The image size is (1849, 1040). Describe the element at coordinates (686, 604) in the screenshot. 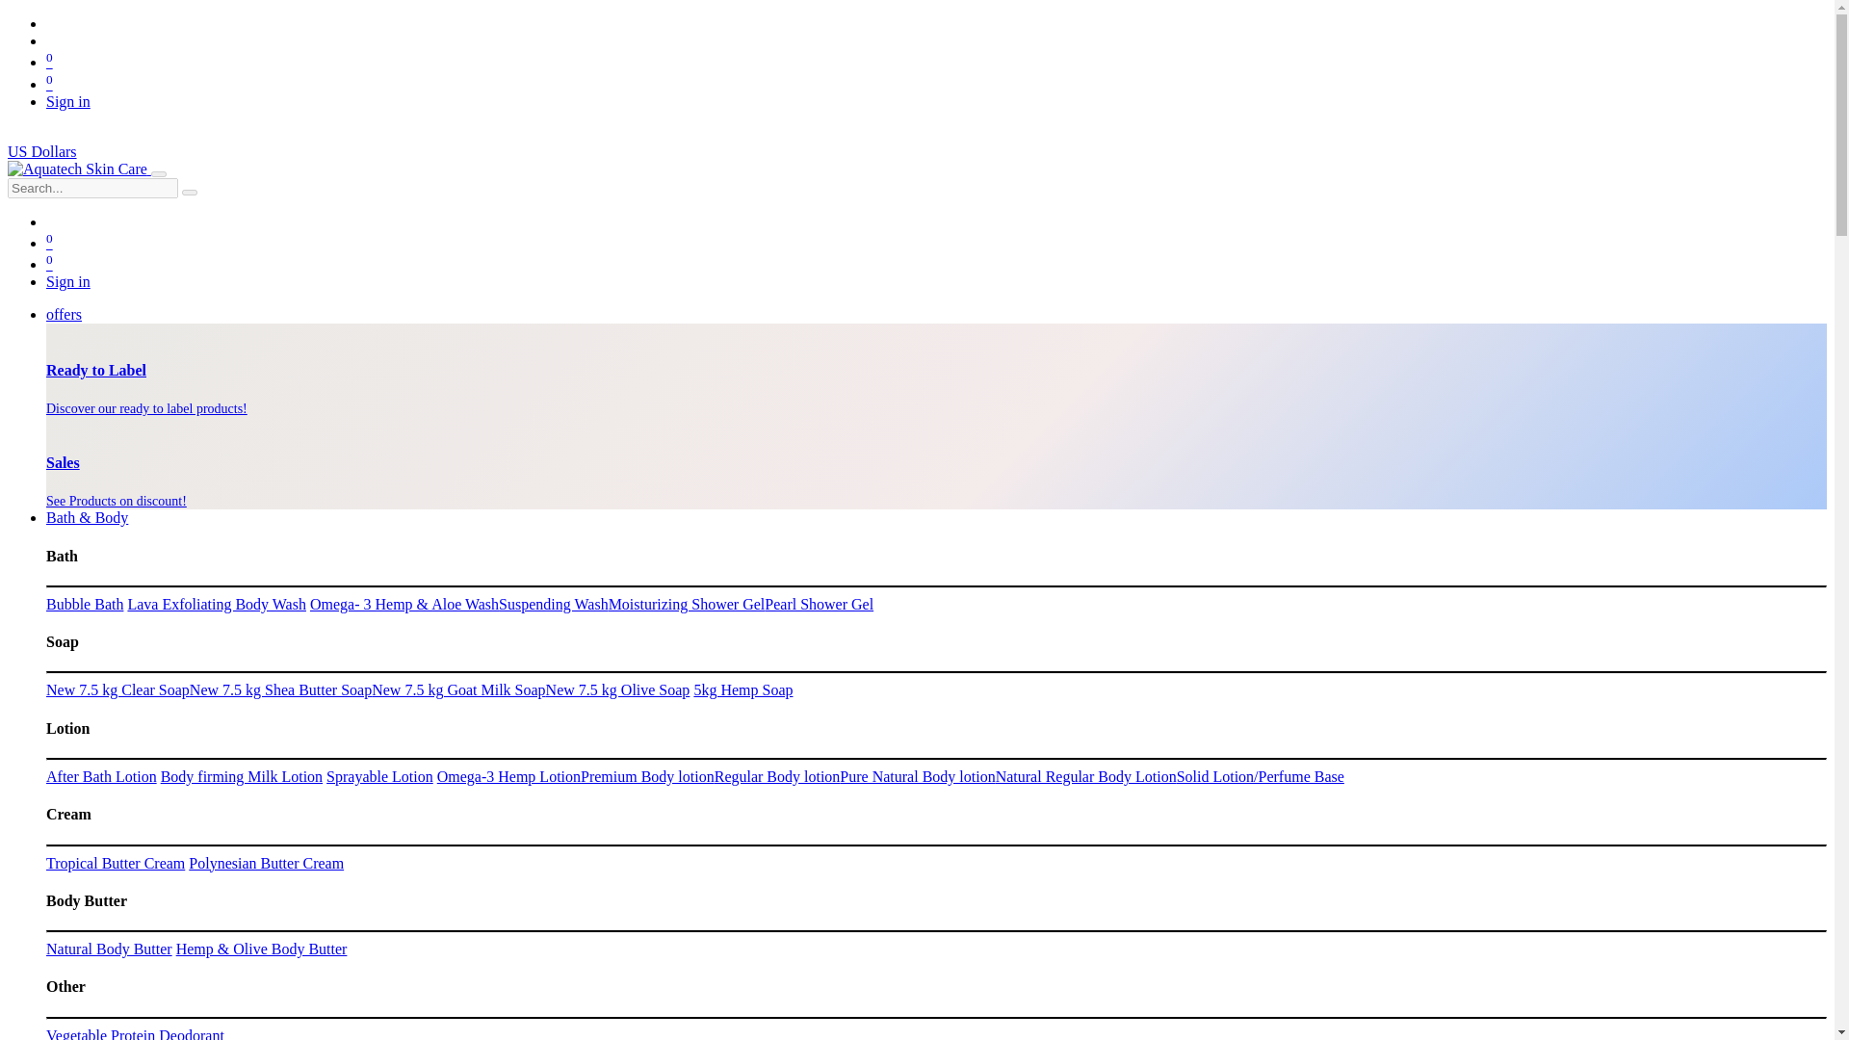

I see `Moisturizing Shower Gel` at that location.